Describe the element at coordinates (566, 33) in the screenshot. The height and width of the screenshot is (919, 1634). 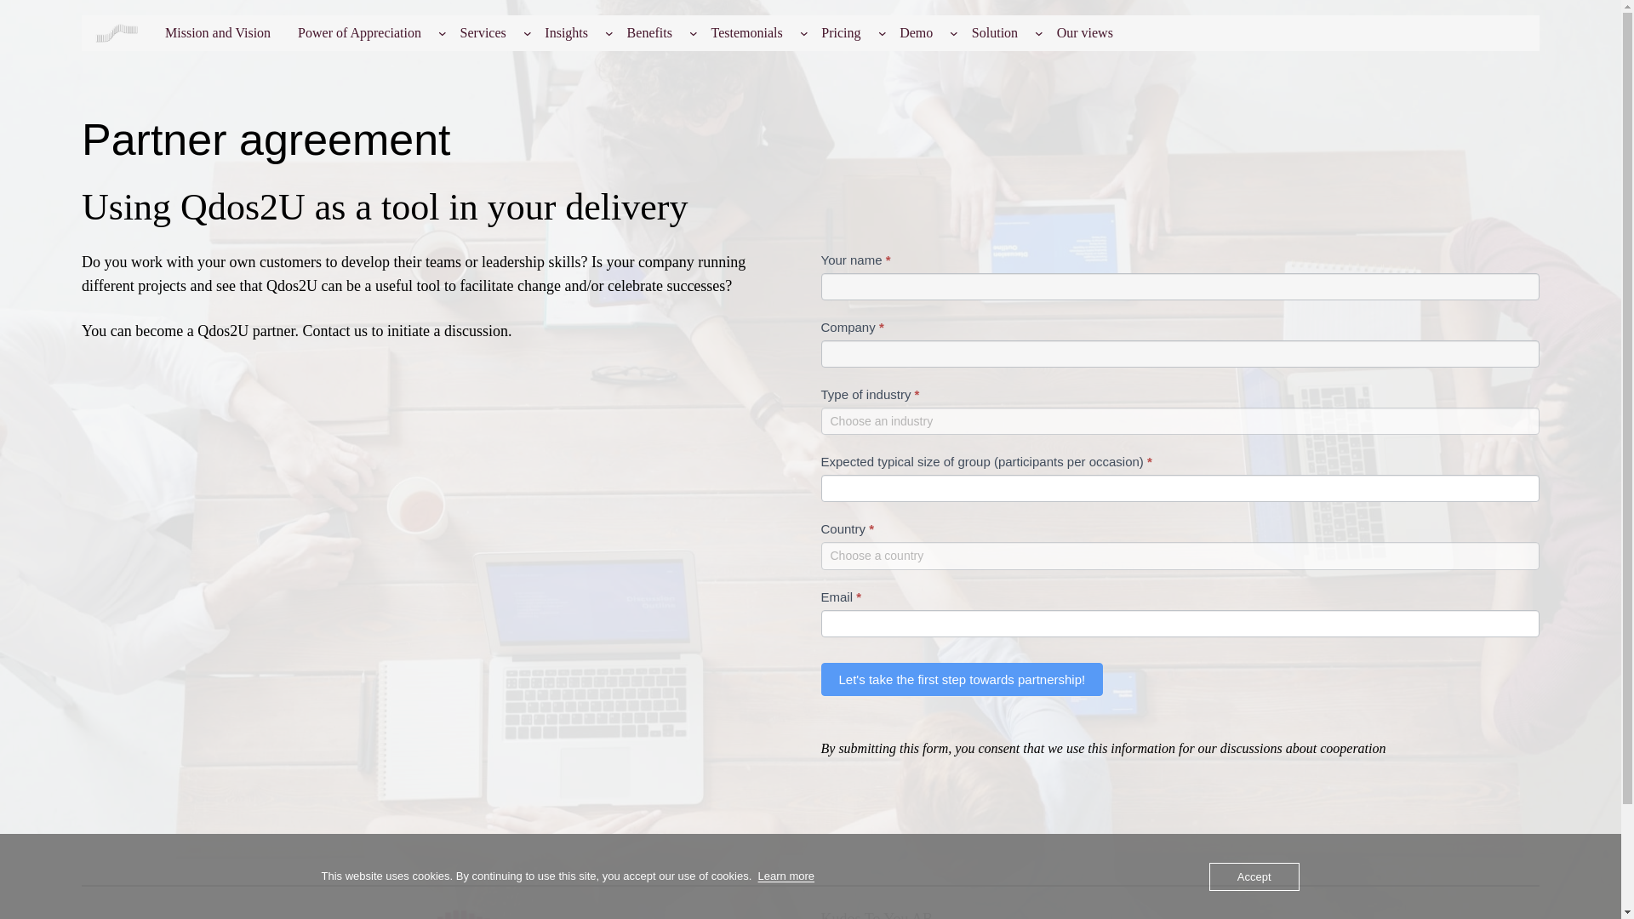
I see `Insights` at that location.